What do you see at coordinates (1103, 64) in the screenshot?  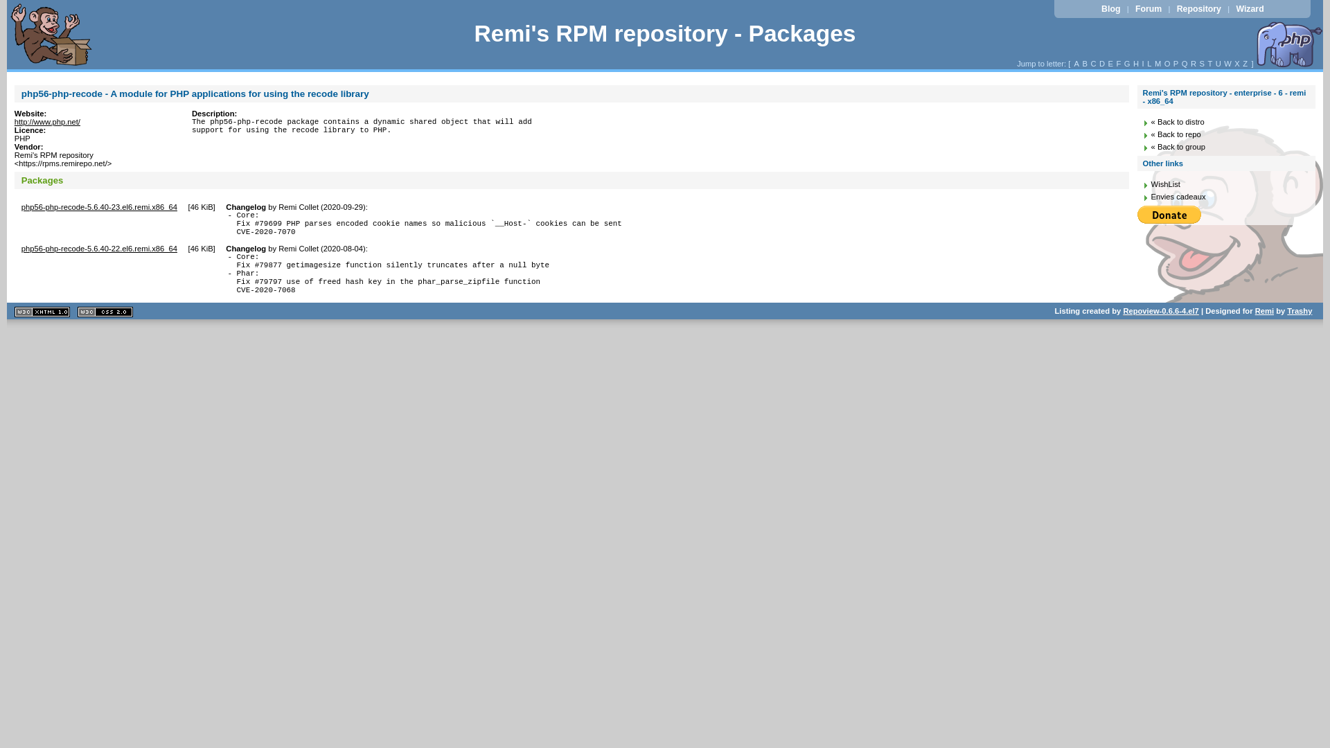 I see `D` at bounding box center [1103, 64].